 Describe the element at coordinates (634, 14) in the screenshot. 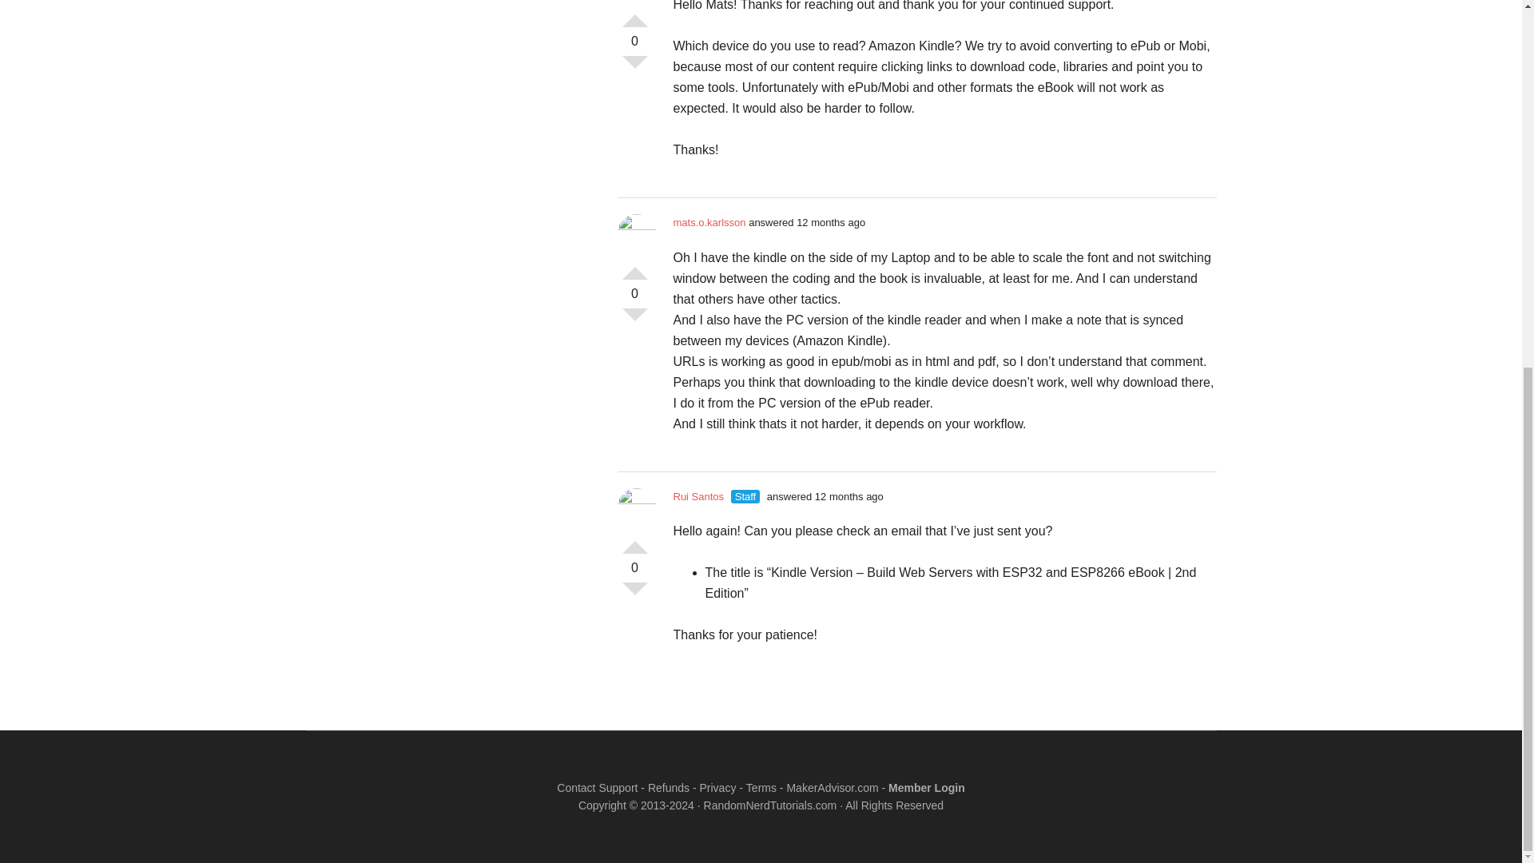

I see `Vote Up` at that location.